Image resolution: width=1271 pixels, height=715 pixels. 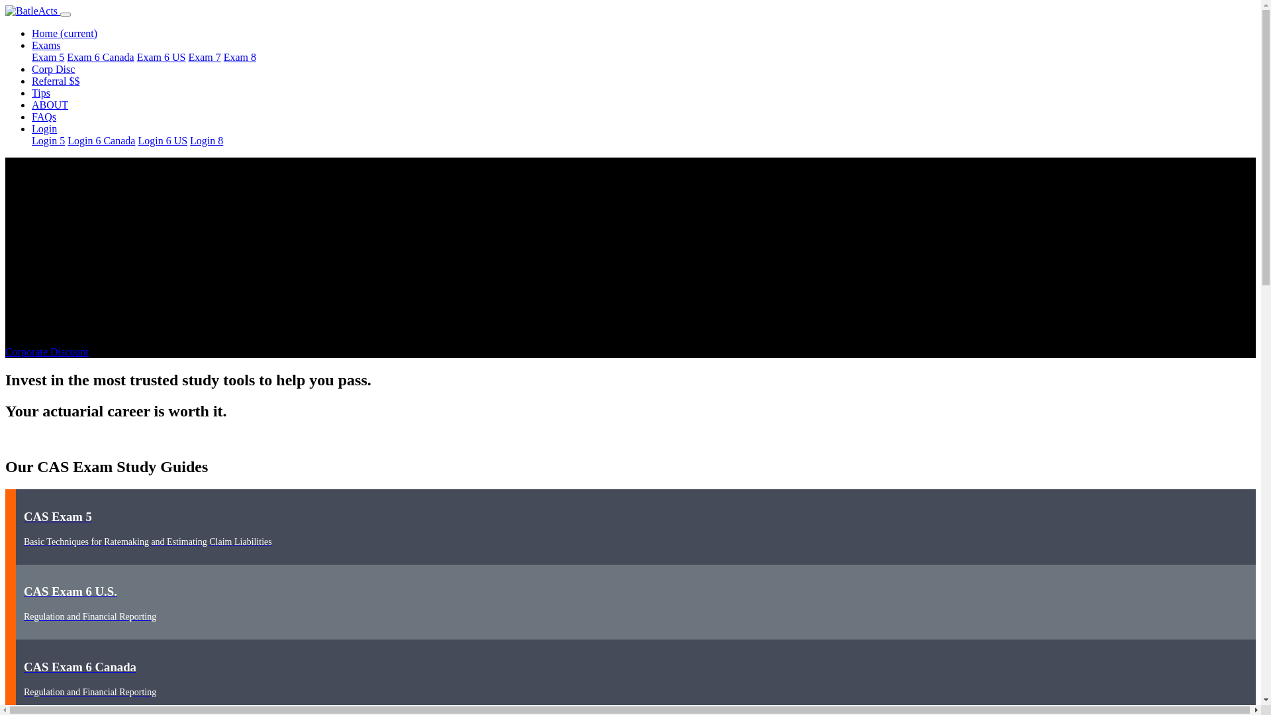 I want to click on ABOUT, so click(x=50, y=105).